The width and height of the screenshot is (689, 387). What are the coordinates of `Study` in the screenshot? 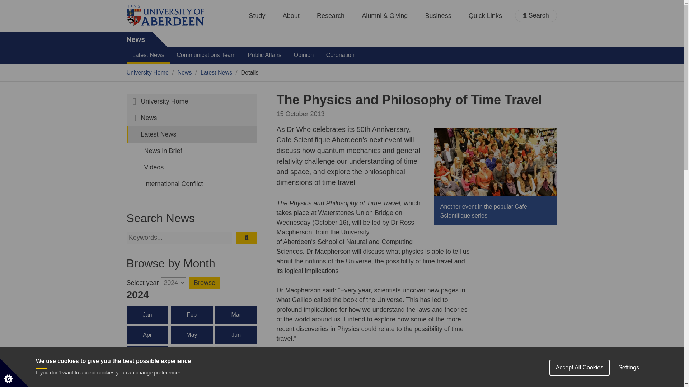 It's located at (257, 16).